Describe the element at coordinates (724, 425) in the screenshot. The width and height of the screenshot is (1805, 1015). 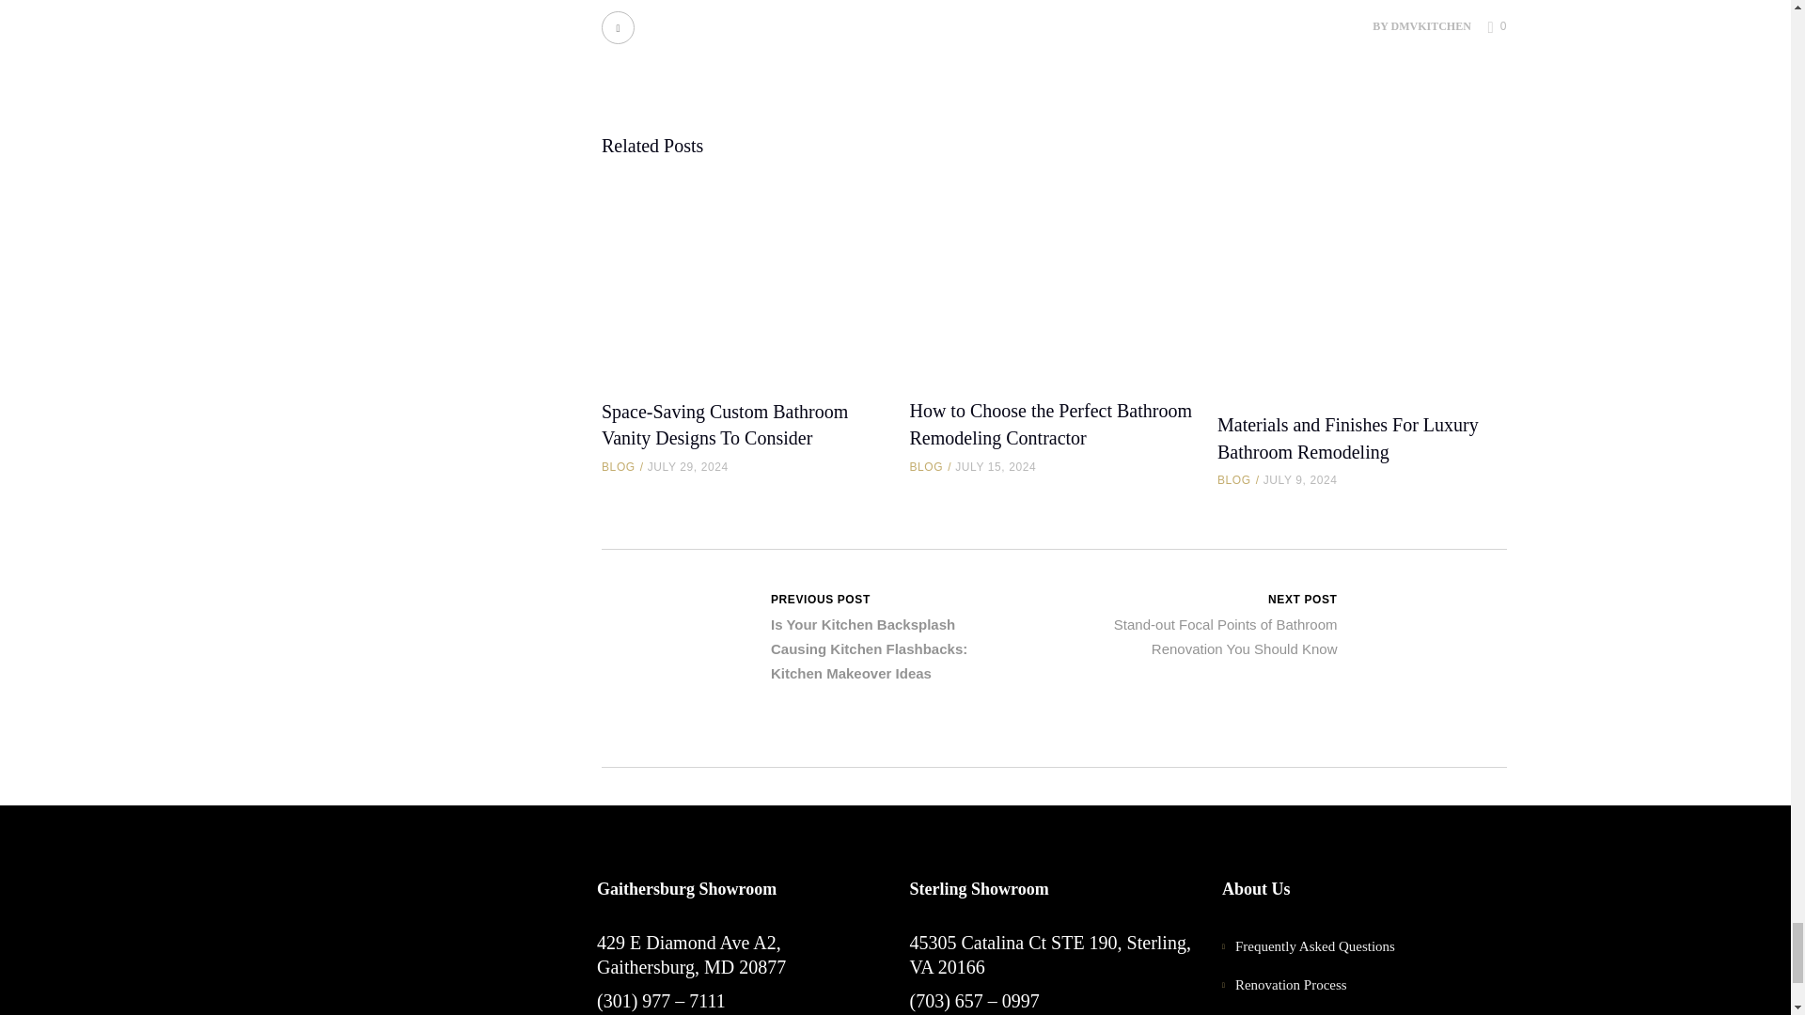
I see `Space-Saving Custom Bathroom Vanity Designs To Consider` at that location.